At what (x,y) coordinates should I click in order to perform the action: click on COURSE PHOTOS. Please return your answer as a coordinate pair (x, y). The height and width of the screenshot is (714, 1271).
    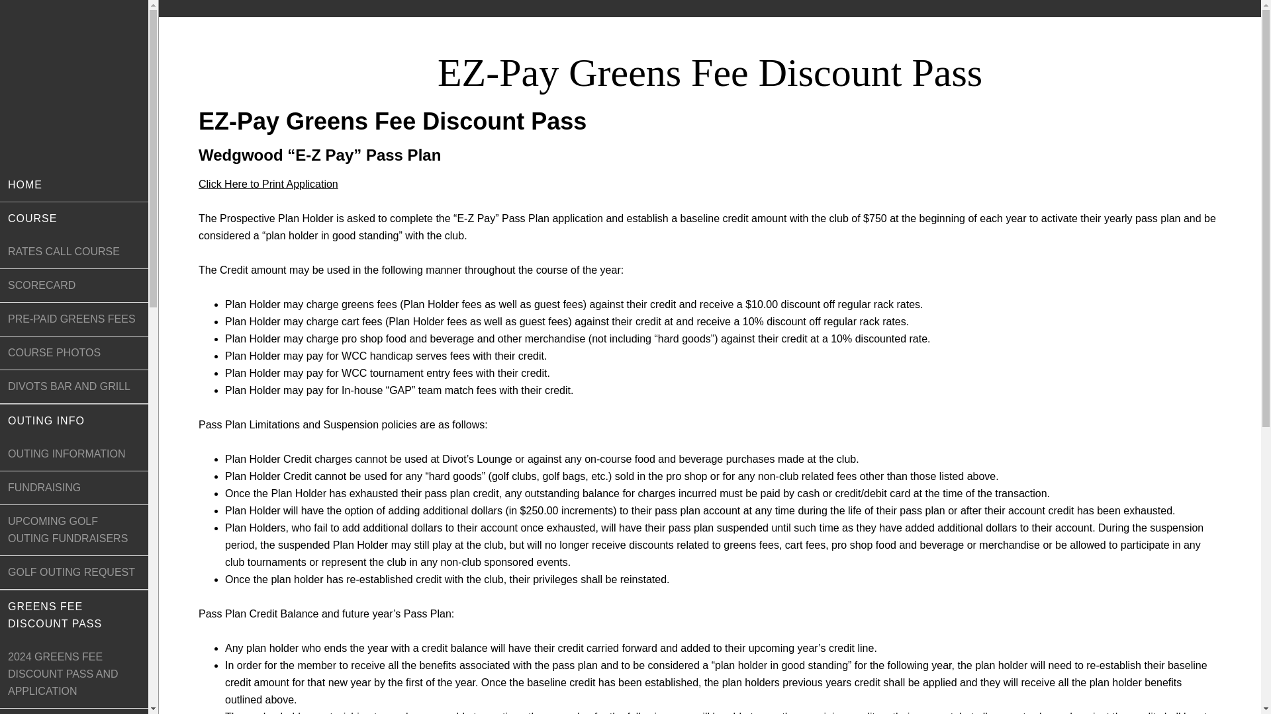
    Looking at the image, I should click on (74, 353).